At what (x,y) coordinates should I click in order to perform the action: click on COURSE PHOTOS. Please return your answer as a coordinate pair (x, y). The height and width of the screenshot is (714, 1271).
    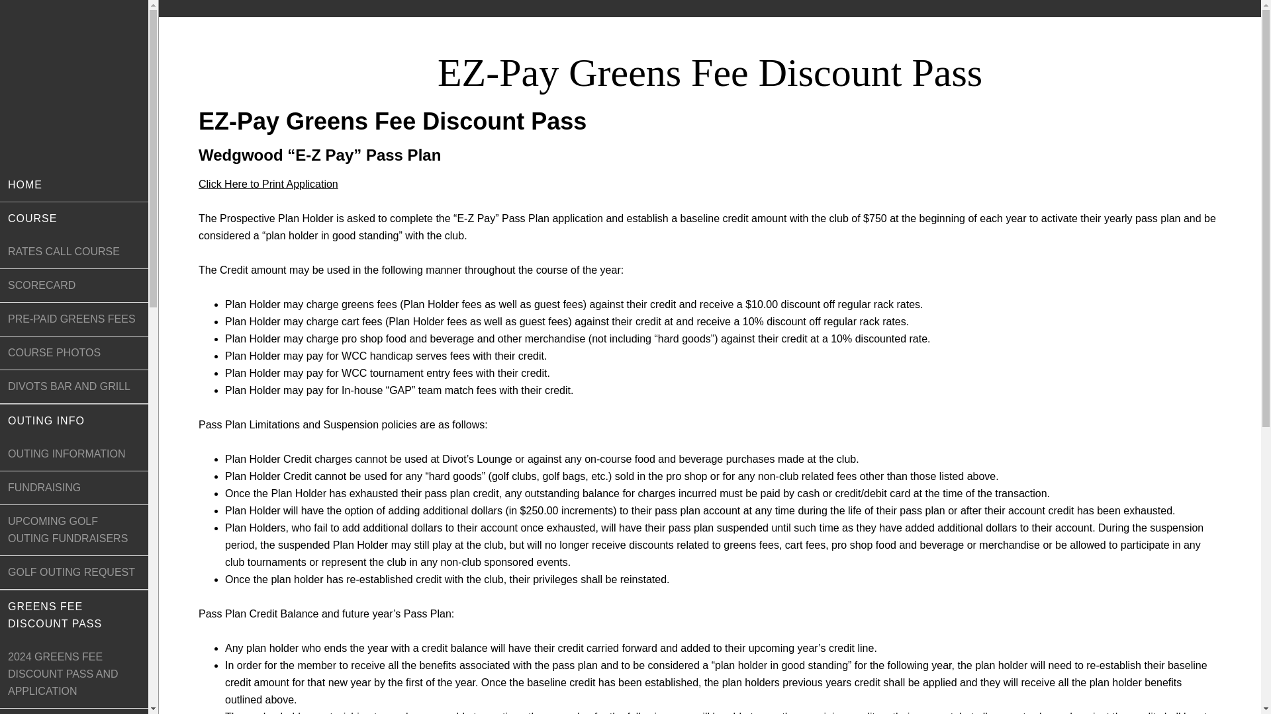
    Looking at the image, I should click on (74, 353).